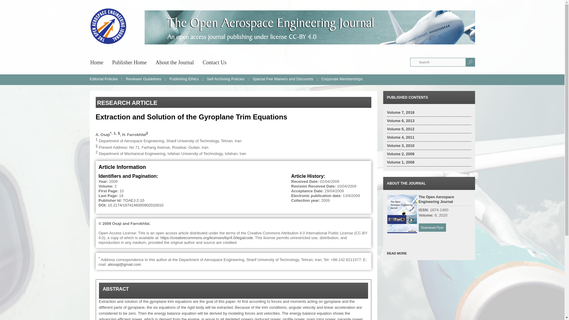 The height and width of the screenshot is (320, 569). Describe the element at coordinates (143, 79) in the screenshot. I see `Reviewer Guidelines` at that location.